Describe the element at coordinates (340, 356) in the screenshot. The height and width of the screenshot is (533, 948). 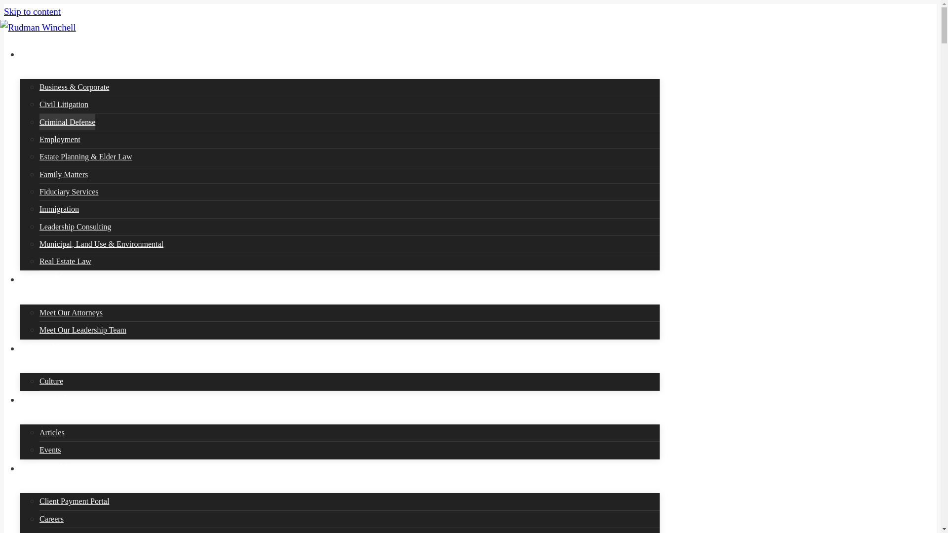
I see `AboutExpand` at that location.